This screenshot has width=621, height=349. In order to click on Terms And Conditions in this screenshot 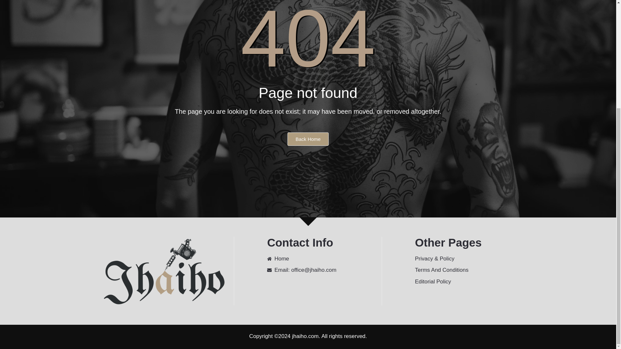, I will do `click(472, 270)`.